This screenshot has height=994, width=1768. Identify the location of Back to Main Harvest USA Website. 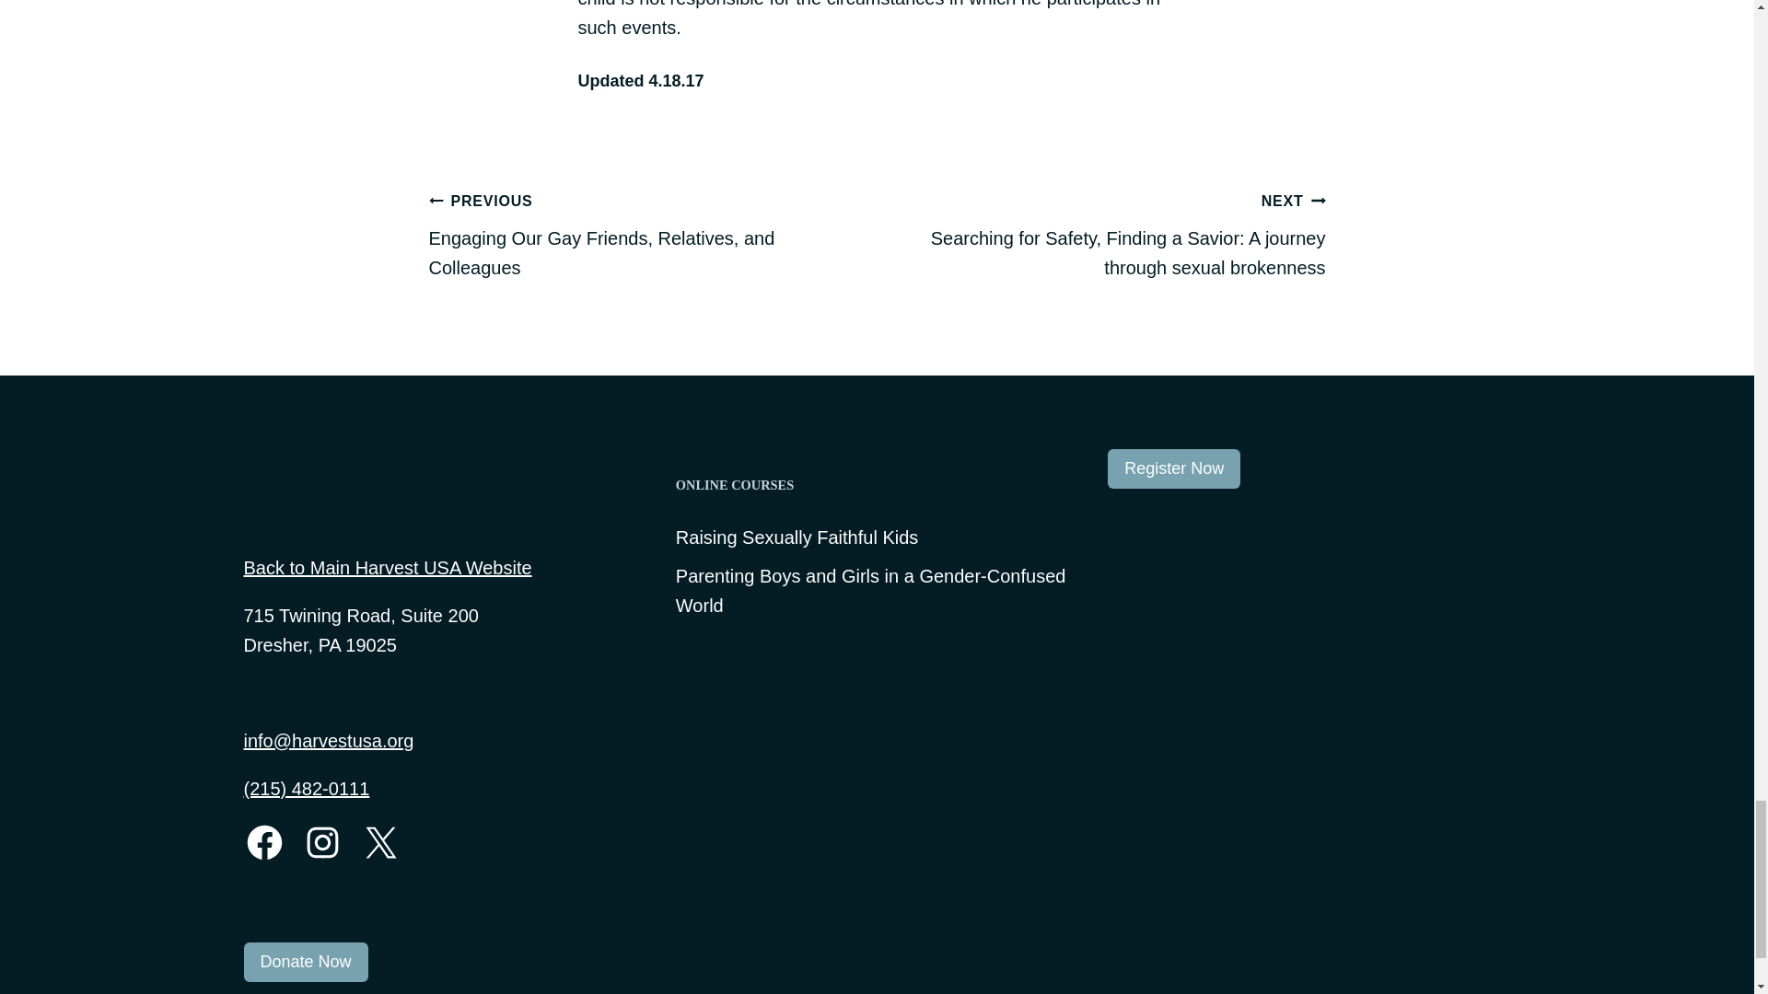
(387, 567).